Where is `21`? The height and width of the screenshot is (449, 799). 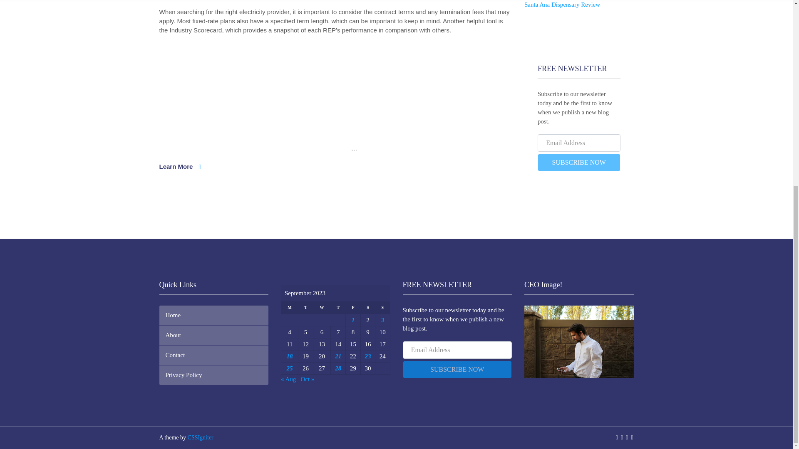 21 is located at coordinates (338, 356).